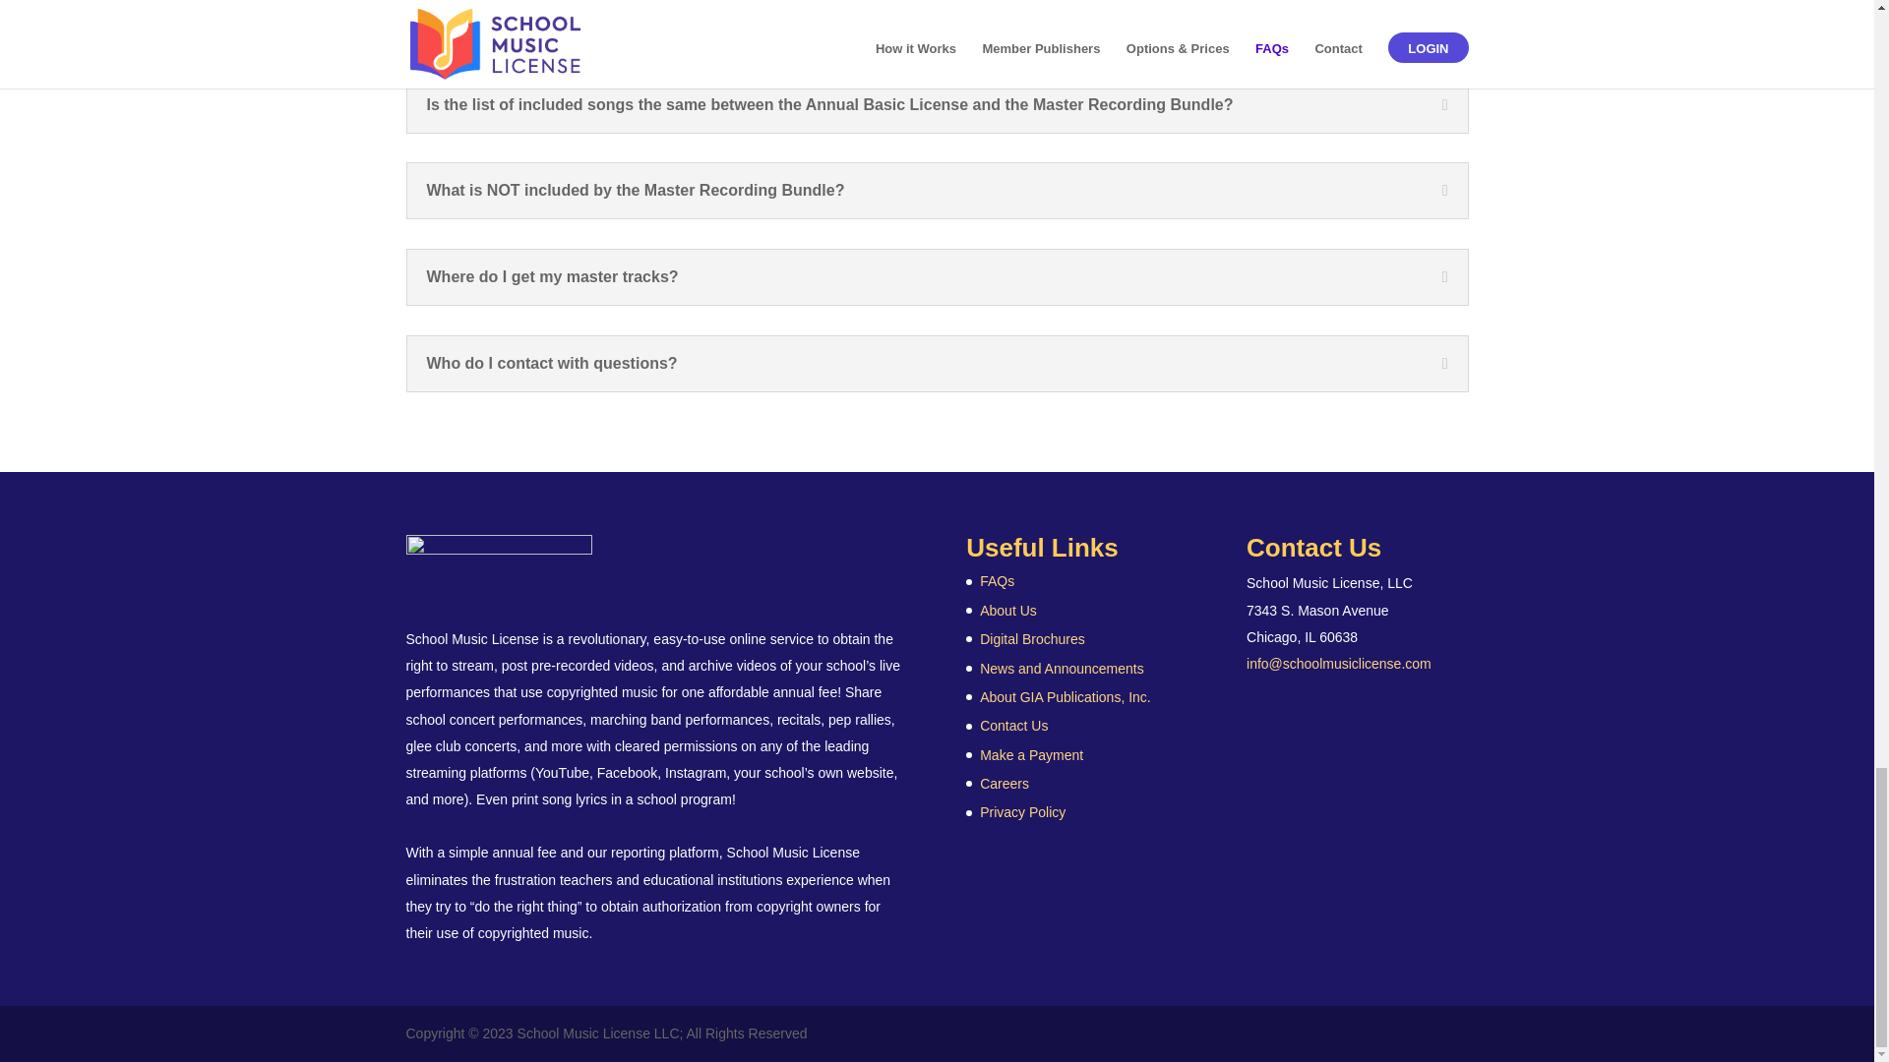 This screenshot has width=1889, height=1062. What do you see at coordinates (1063, 668) in the screenshot?
I see `News and Announcements` at bounding box center [1063, 668].